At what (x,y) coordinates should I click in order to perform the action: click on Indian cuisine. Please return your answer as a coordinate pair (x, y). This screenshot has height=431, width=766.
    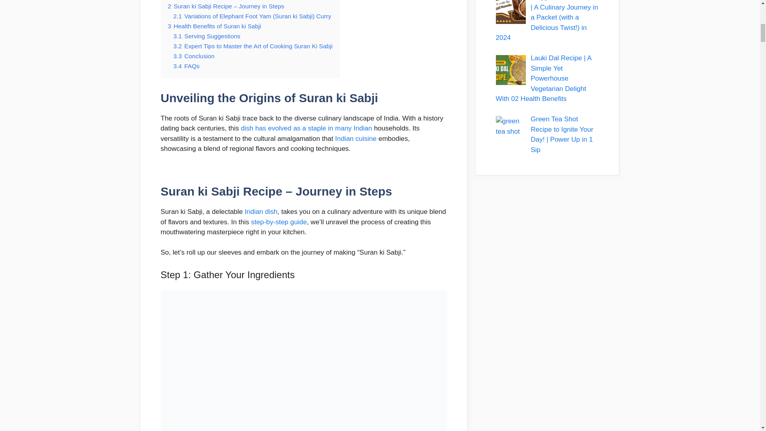
    Looking at the image, I should click on (356, 139).